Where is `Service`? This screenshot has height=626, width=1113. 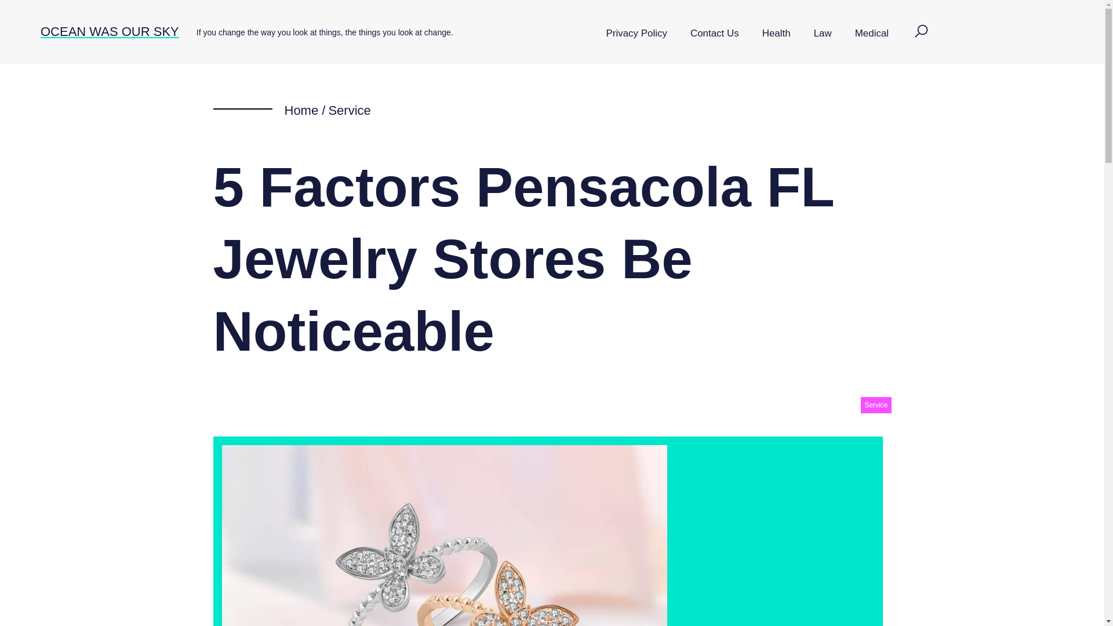 Service is located at coordinates (875, 405).